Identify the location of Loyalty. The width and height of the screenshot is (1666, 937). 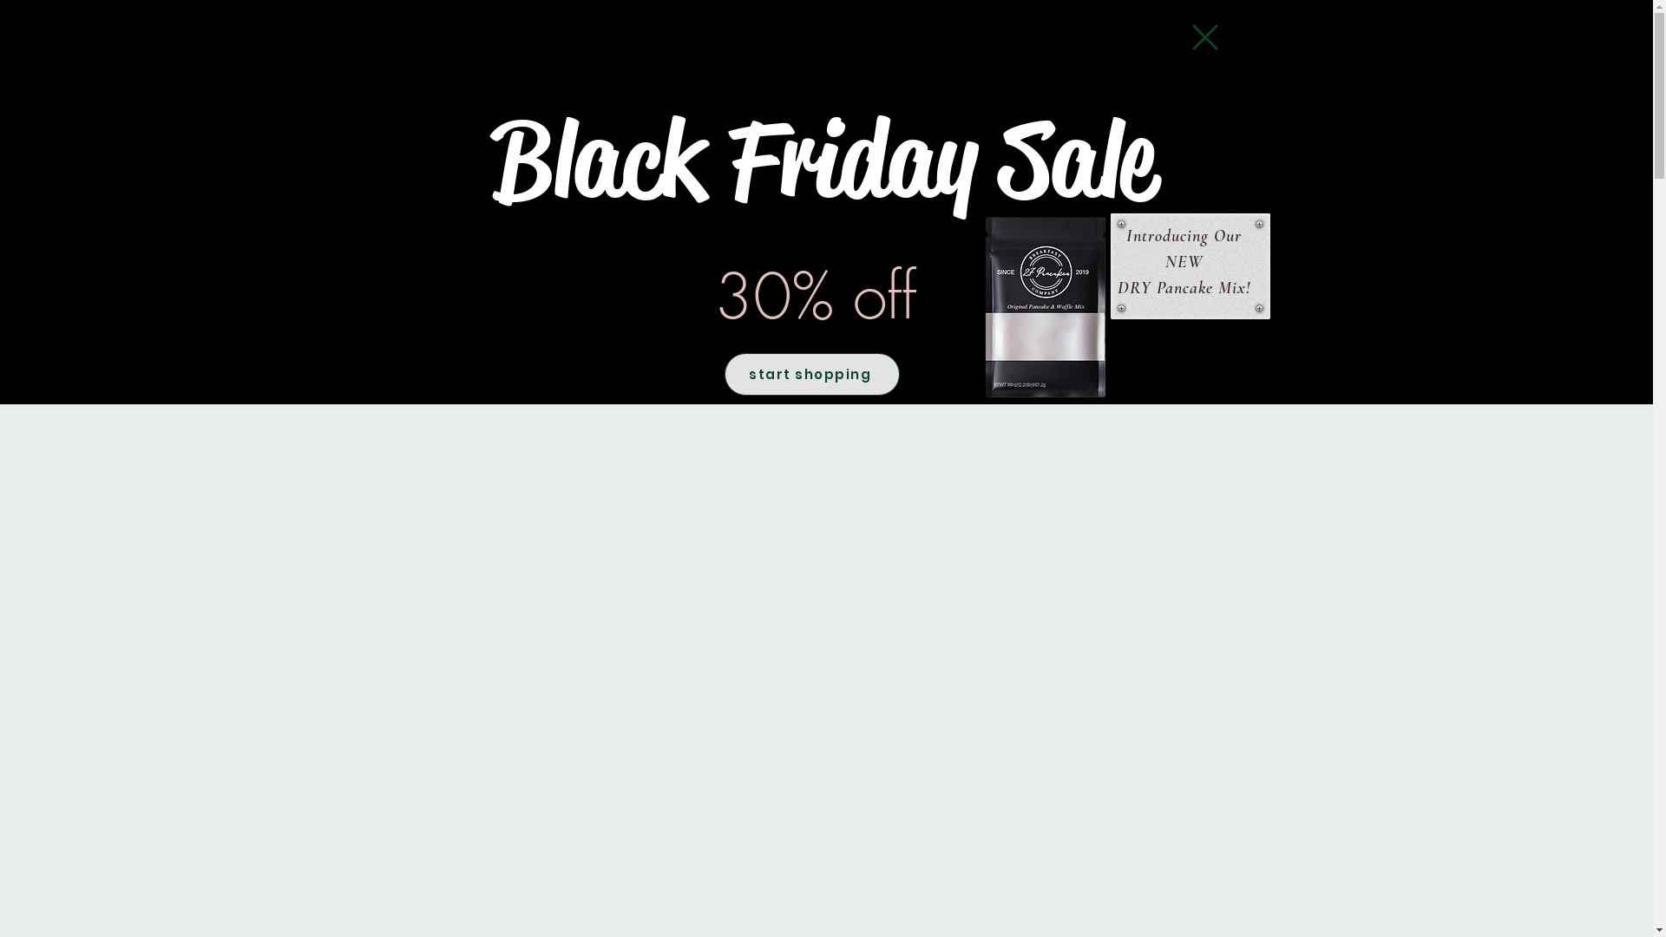
(1577, 10).